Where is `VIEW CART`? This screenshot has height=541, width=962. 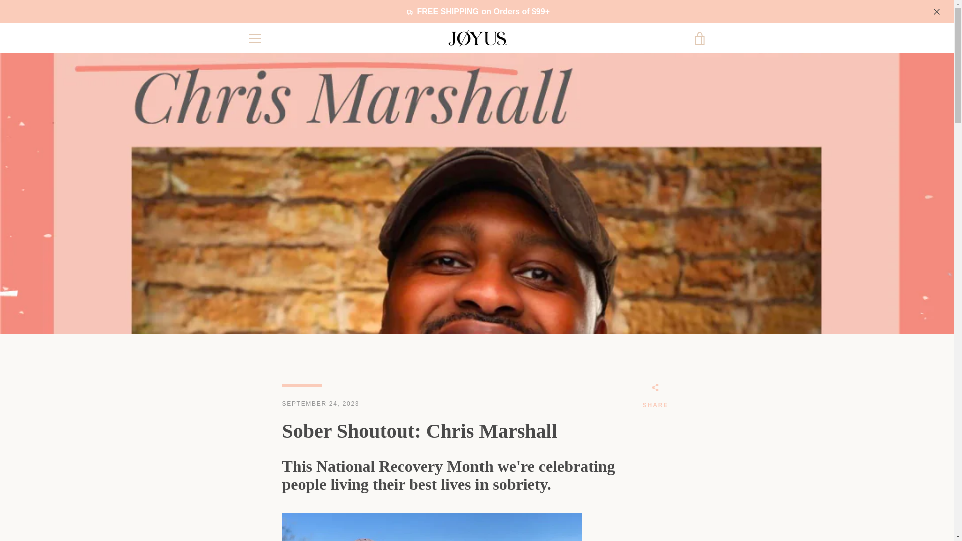 VIEW CART is located at coordinates (700, 38).